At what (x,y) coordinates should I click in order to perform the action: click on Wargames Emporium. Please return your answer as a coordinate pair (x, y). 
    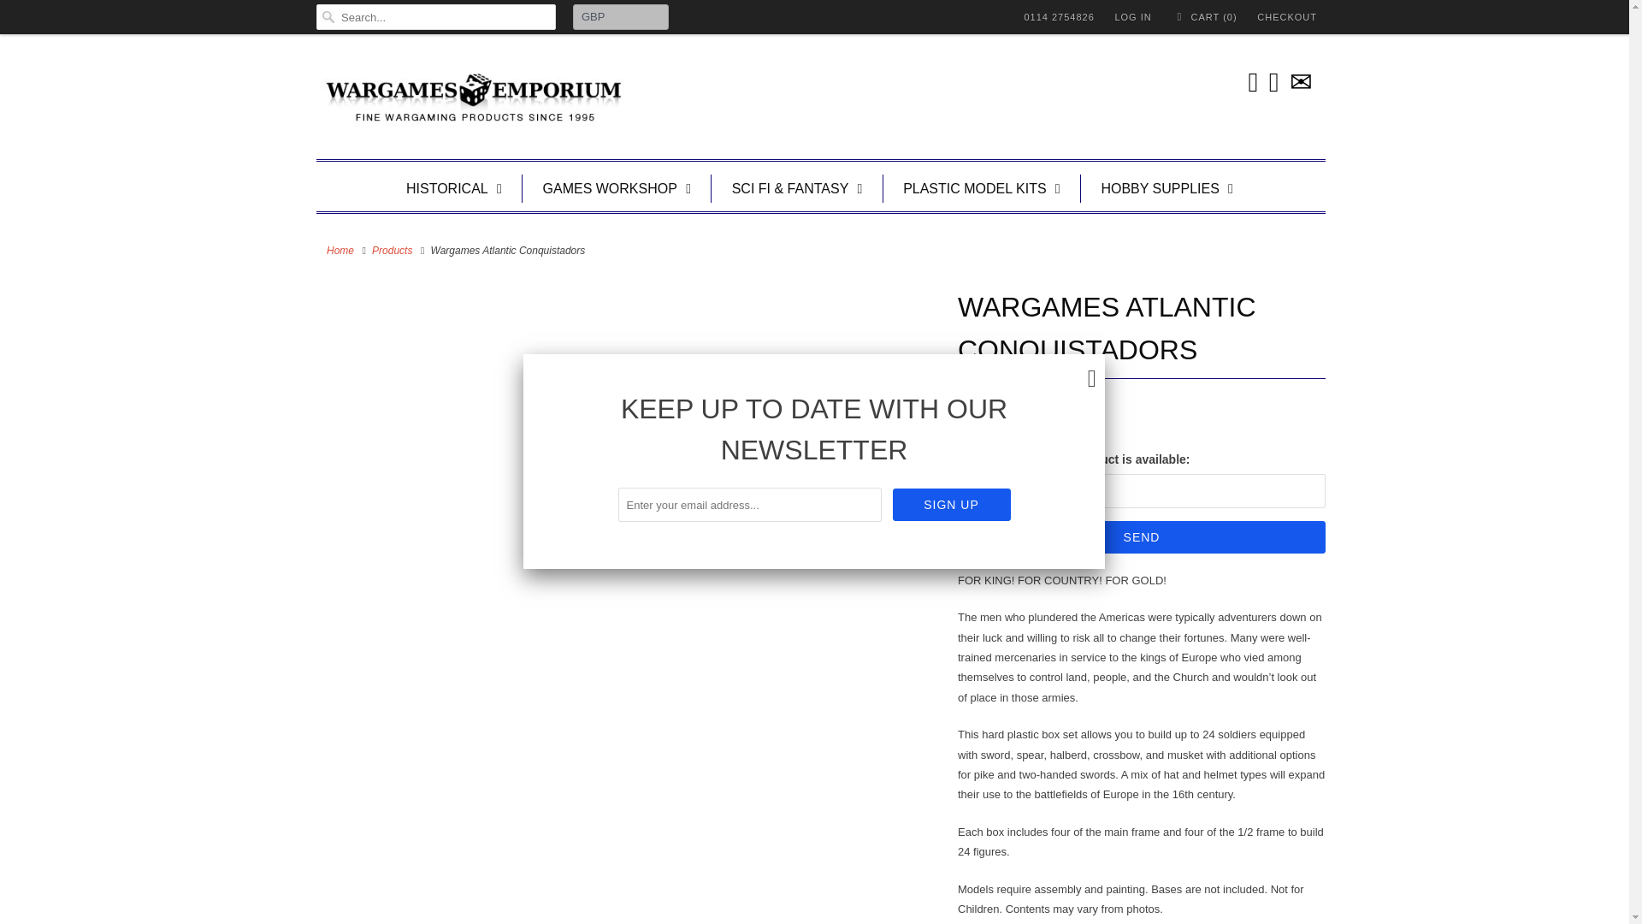
    Looking at the image, I should click on (470, 101).